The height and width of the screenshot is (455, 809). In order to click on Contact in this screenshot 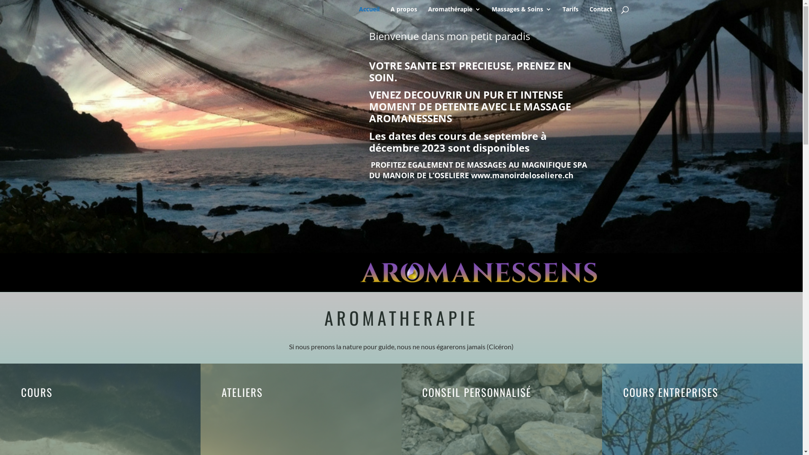, I will do `click(600, 13)`.